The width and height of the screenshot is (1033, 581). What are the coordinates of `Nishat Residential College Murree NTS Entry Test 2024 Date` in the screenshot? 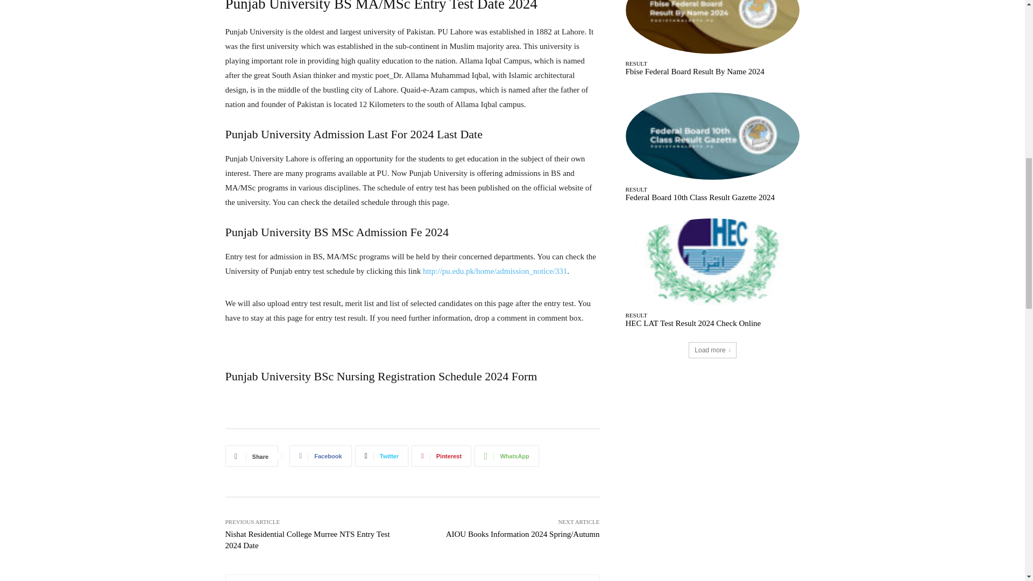 It's located at (307, 539).